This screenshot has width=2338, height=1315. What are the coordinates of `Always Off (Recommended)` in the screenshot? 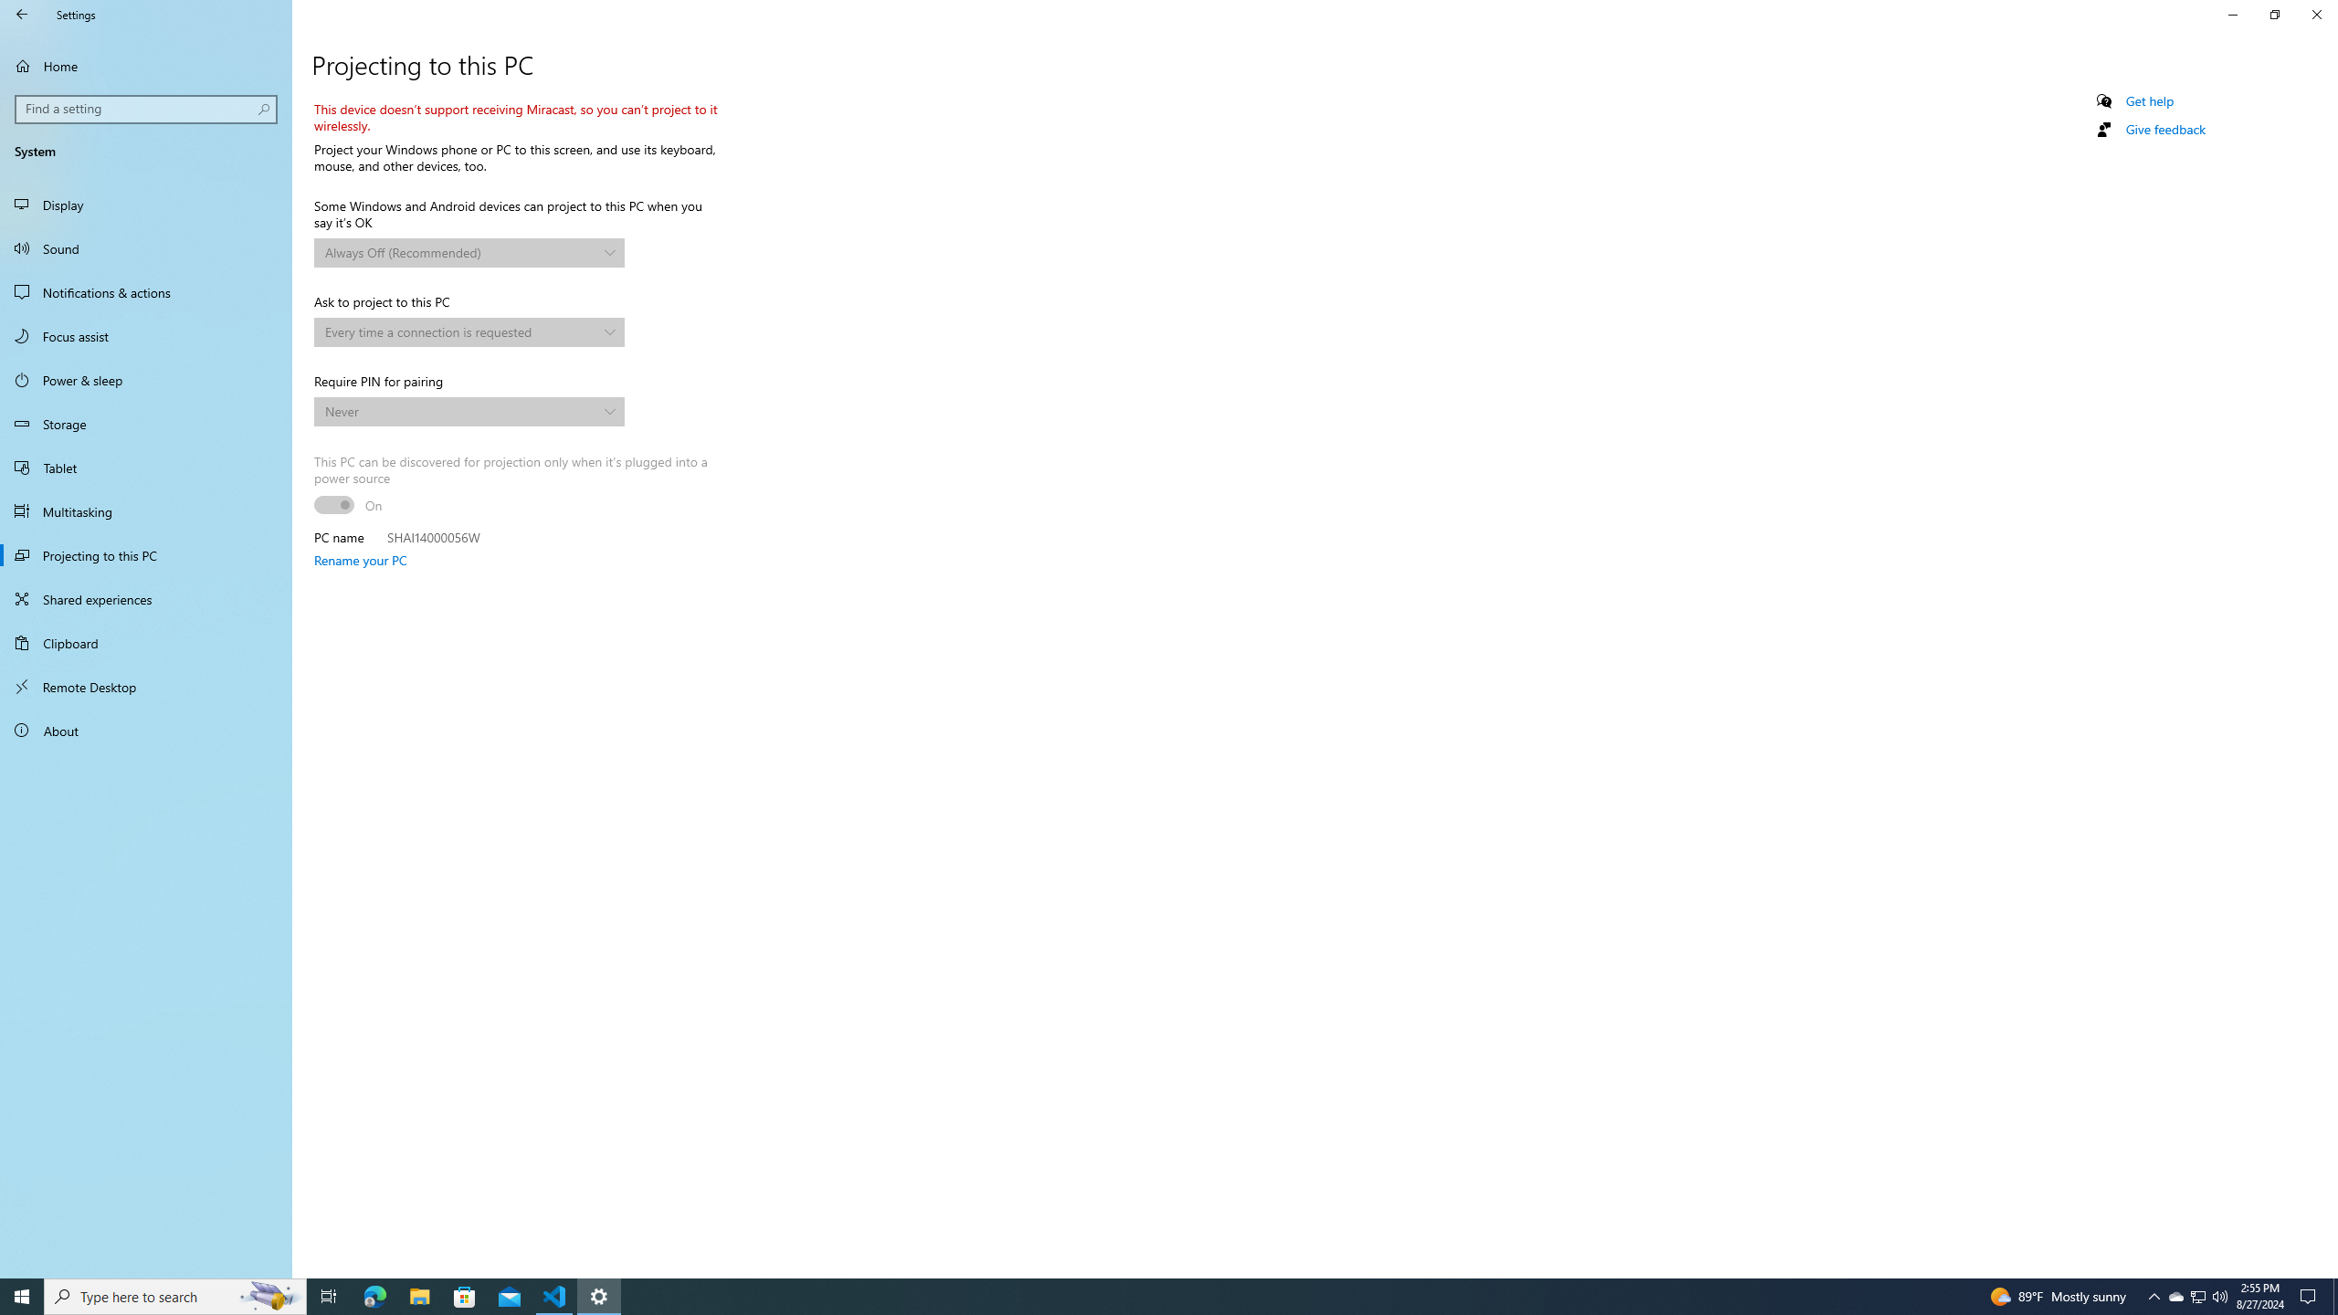 It's located at (460, 252).